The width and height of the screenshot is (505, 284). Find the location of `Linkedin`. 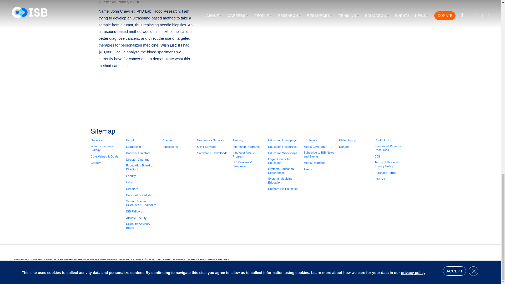

Linkedin is located at coordinates (443, 265).